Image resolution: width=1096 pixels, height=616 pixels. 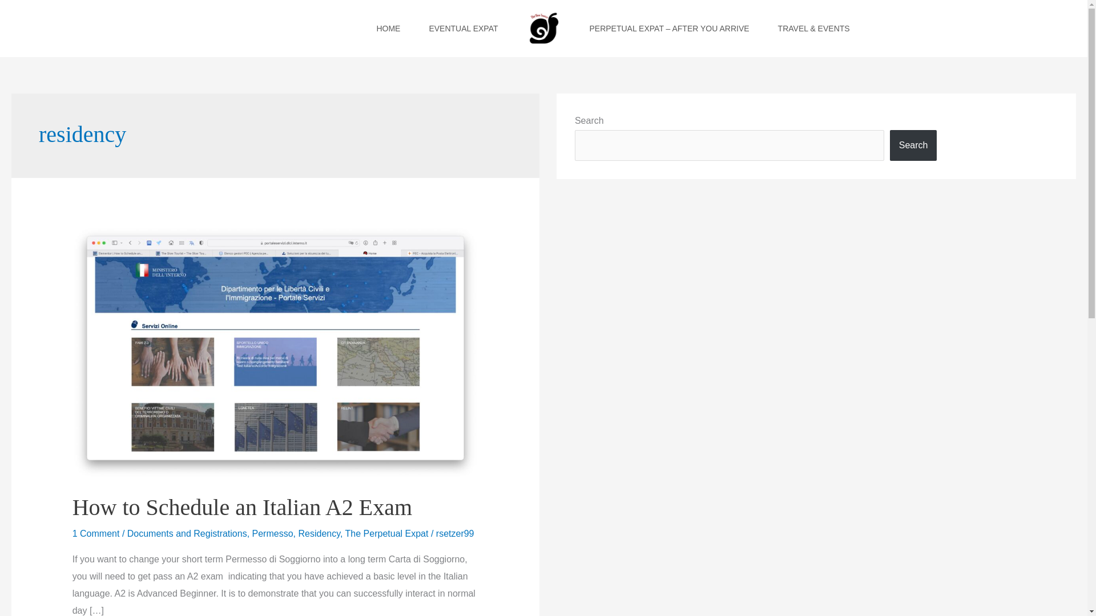 What do you see at coordinates (319, 533) in the screenshot?
I see `Residency` at bounding box center [319, 533].